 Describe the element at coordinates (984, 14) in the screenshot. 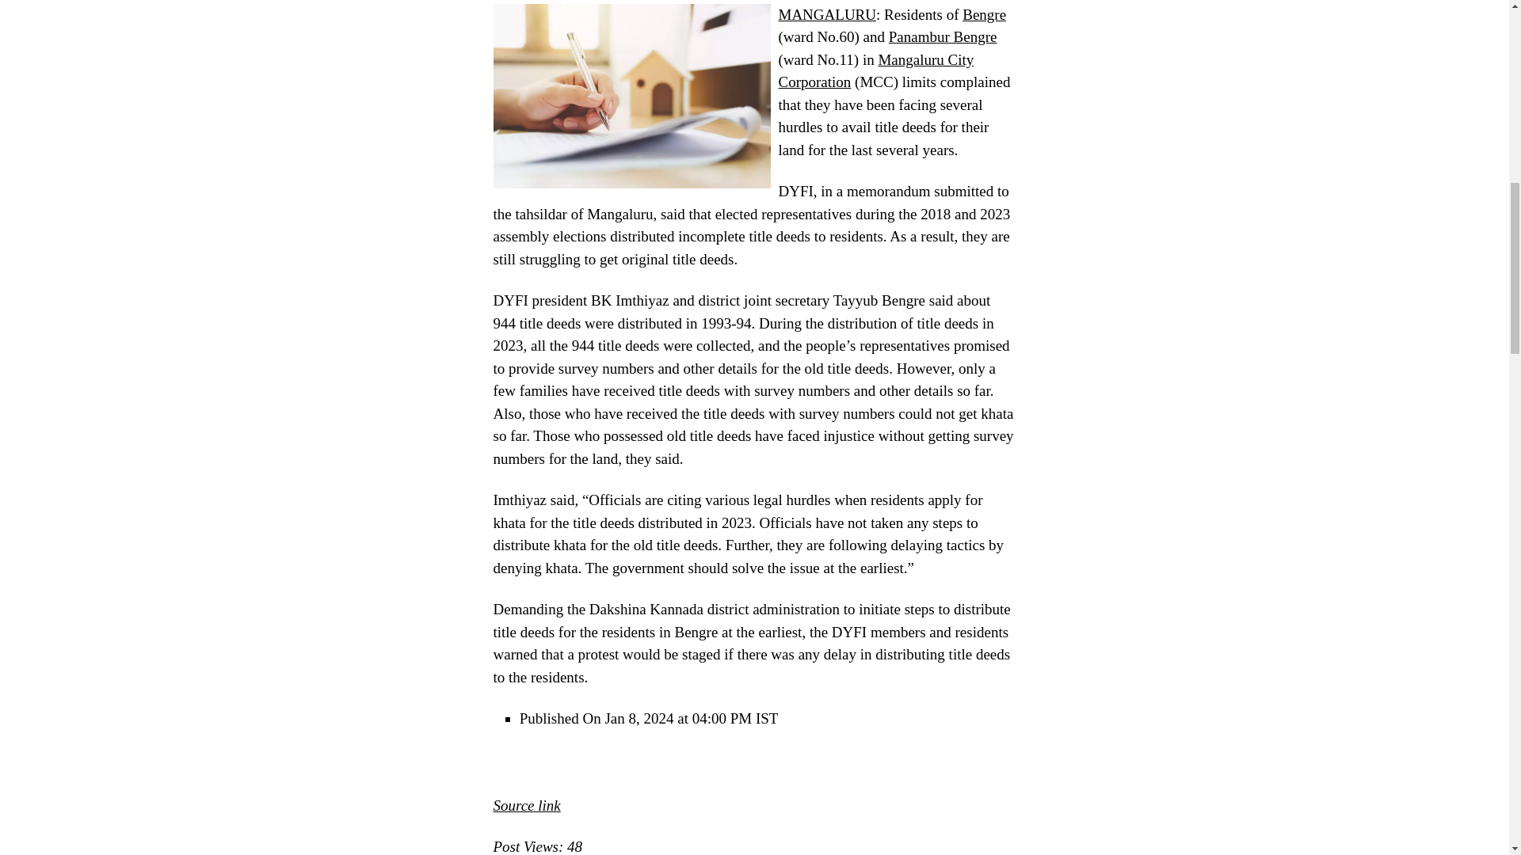

I see `Bengre` at that location.